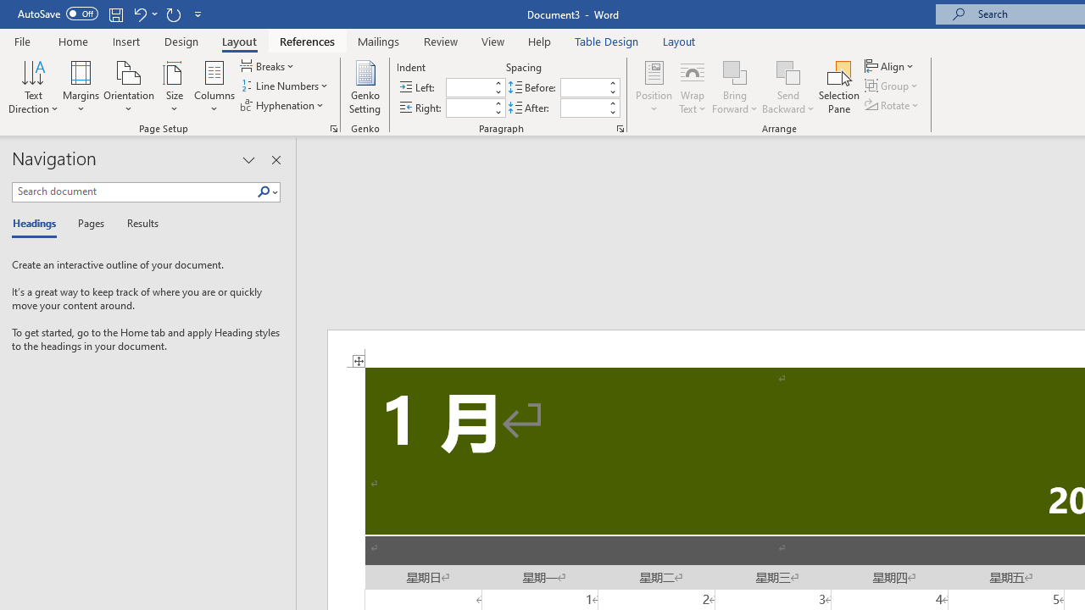 This screenshot has height=610, width=1085. Describe the element at coordinates (540, 41) in the screenshot. I see `Help` at that location.